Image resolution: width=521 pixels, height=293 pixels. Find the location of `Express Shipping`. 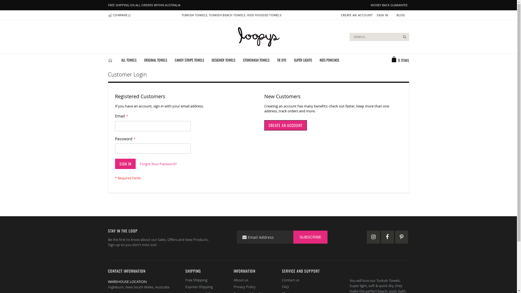

Express Shipping is located at coordinates (199, 287).